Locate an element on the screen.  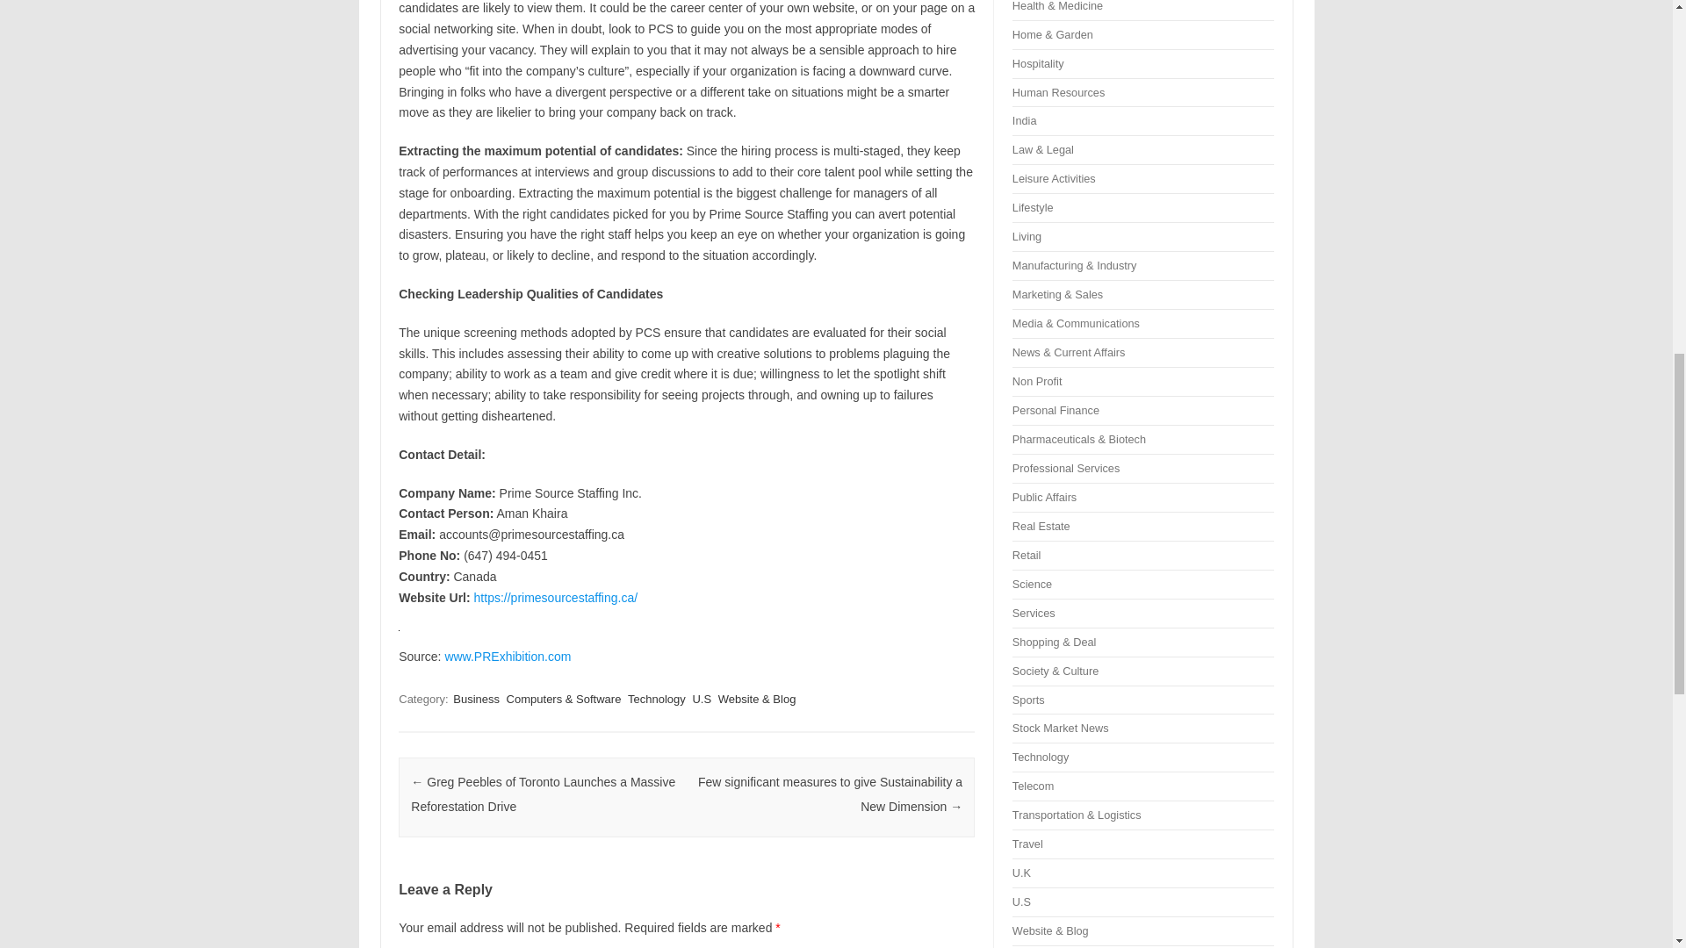
Business is located at coordinates (476, 699).